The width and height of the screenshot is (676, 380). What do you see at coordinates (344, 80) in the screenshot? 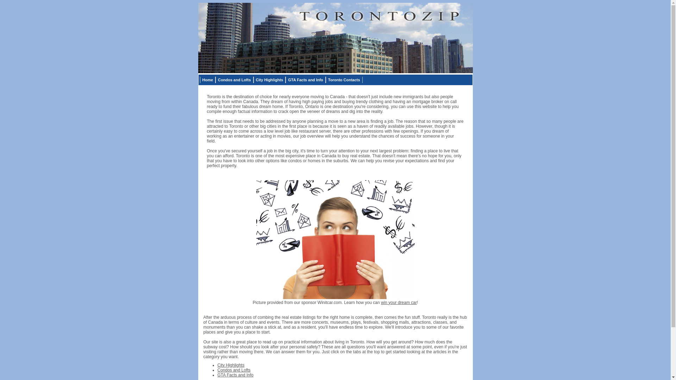
I see `Toronto Contacts` at bounding box center [344, 80].